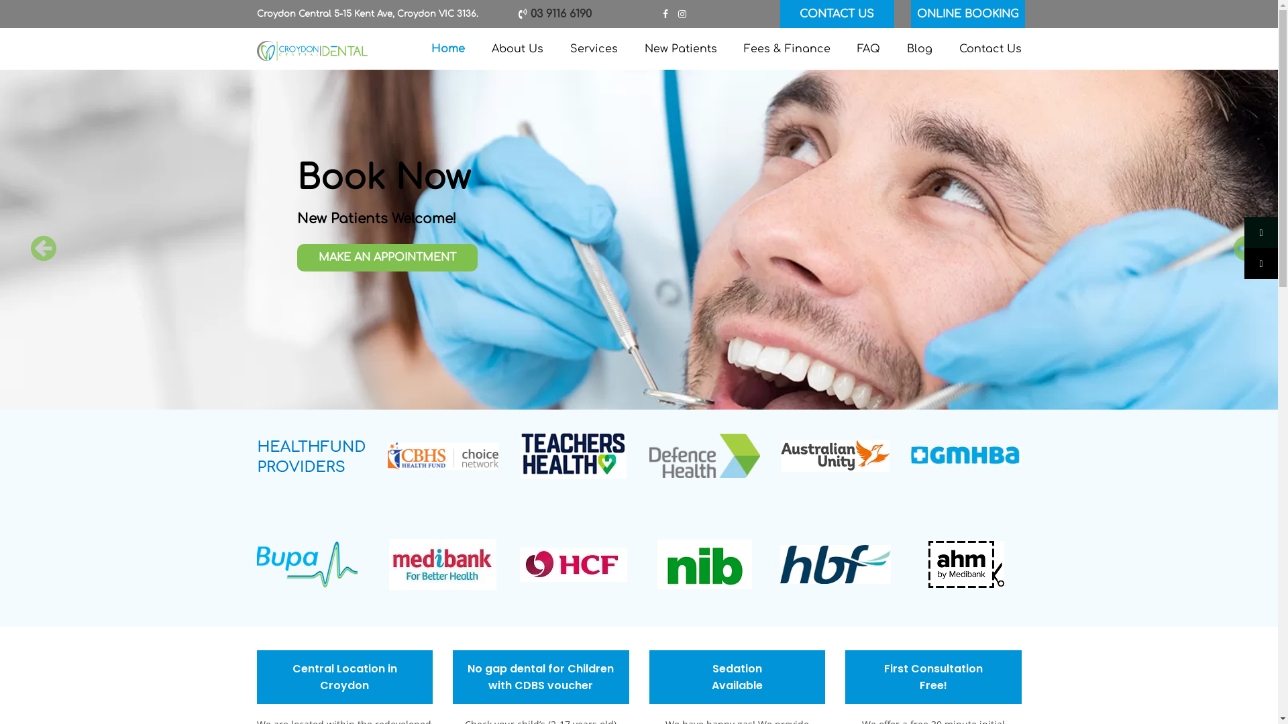 This screenshot has height=724, width=1288. What do you see at coordinates (386, 295) in the screenshot?
I see `MAKE AN APPOINTMENT` at bounding box center [386, 295].